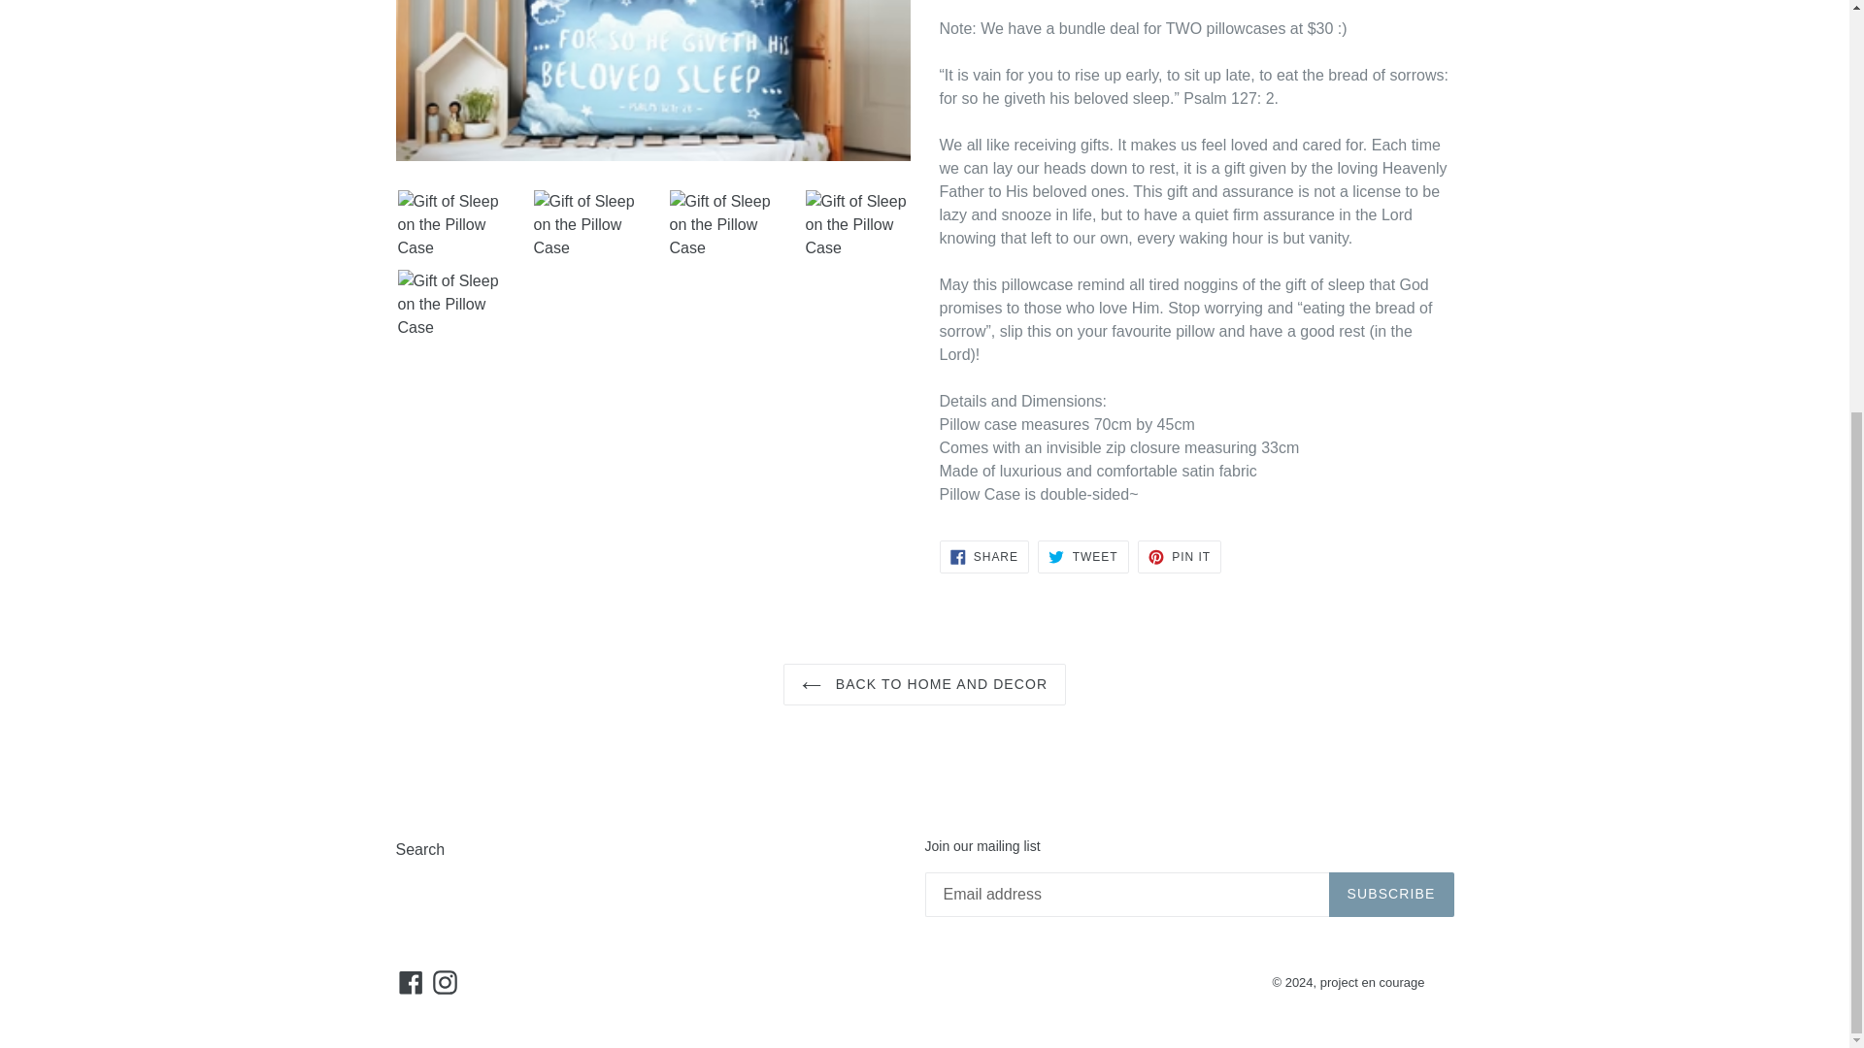  What do you see at coordinates (445, 982) in the screenshot?
I see `project en courage on Instagram` at bounding box center [445, 982].